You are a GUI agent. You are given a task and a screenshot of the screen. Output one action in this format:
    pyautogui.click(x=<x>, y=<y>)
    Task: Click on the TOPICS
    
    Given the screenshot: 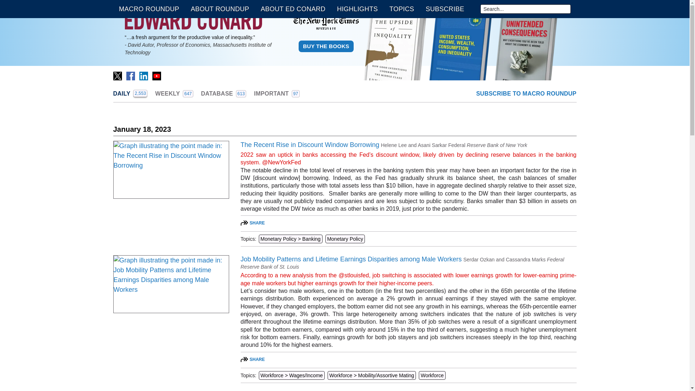 What is the action you would take?
    pyautogui.click(x=130, y=93)
    